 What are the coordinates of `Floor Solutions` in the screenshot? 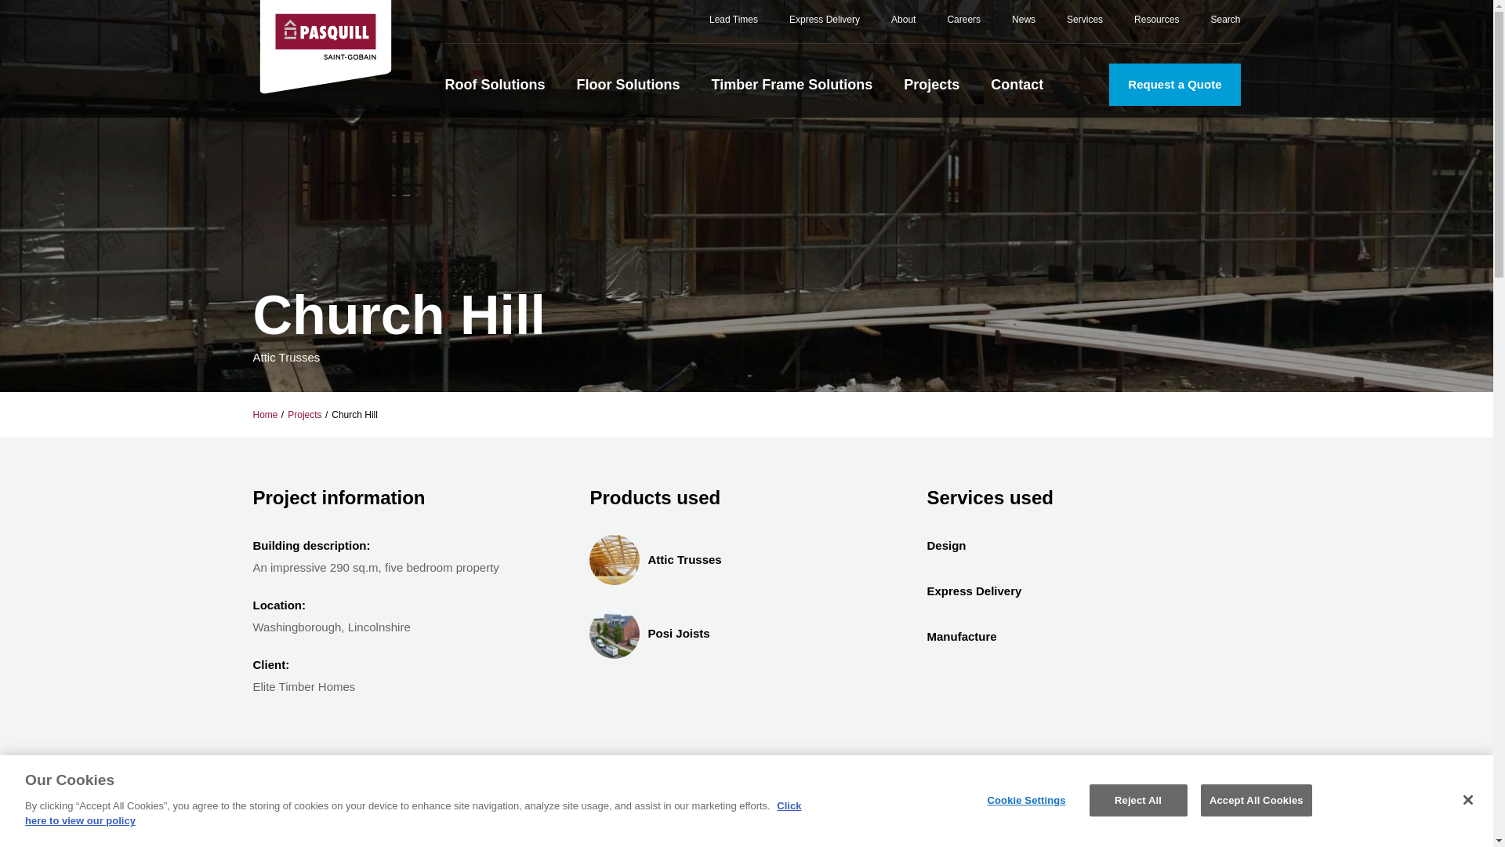 It's located at (628, 85).